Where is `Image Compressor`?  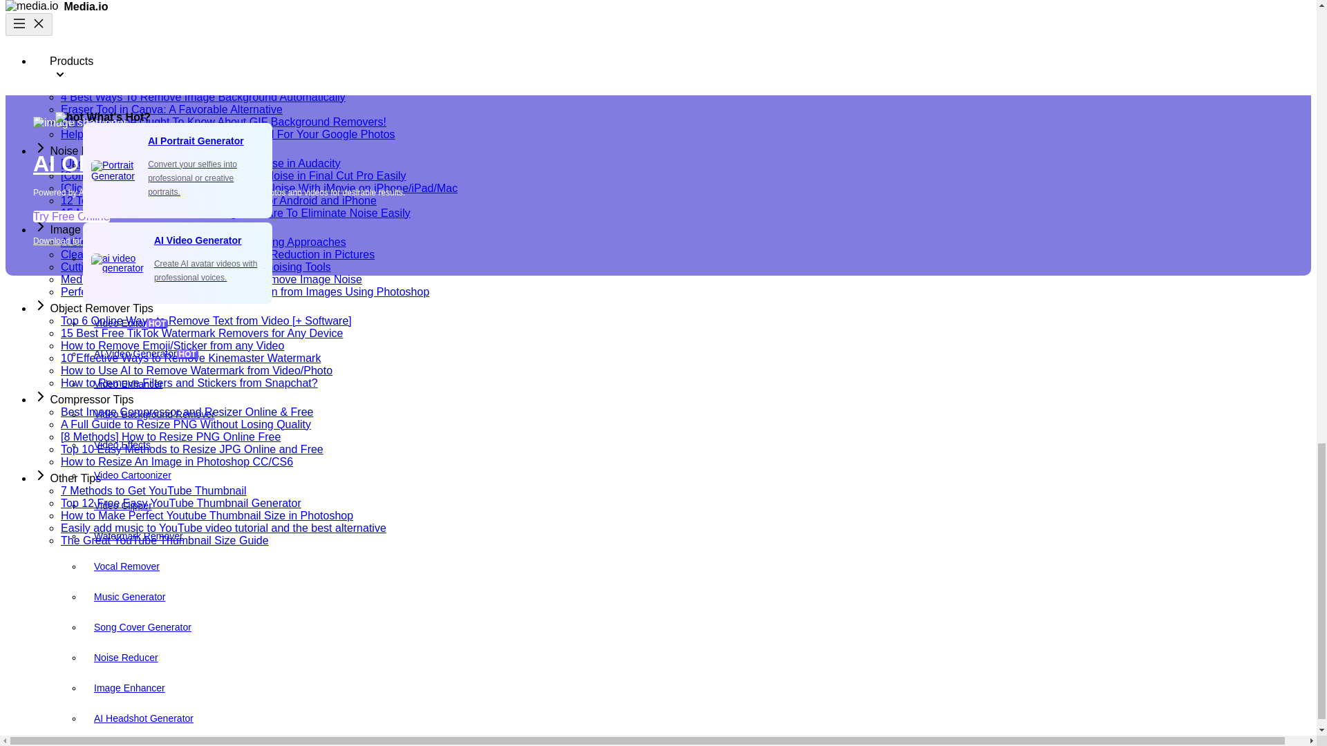
Image Compressor is located at coordinates (212, 300).